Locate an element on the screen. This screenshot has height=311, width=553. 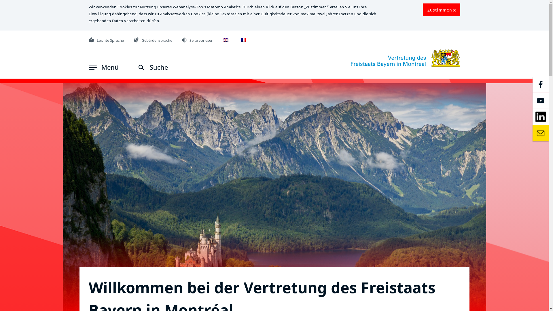
Leichte_Sprache is located at coordinates (91, 40).